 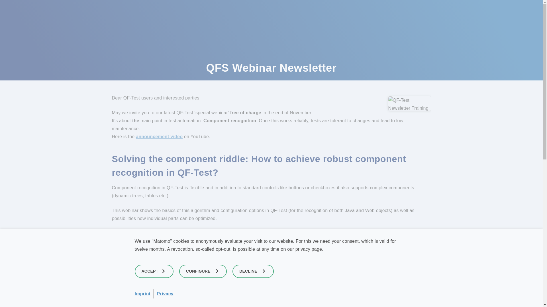 I want to click on Announcement video Scripting special webinar, so click(x=159, y=136).